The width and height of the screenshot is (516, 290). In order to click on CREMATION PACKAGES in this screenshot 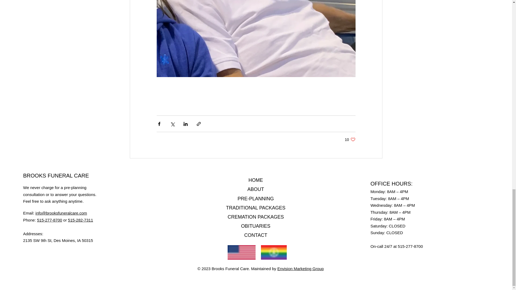, I will do `click(256, 217)`.